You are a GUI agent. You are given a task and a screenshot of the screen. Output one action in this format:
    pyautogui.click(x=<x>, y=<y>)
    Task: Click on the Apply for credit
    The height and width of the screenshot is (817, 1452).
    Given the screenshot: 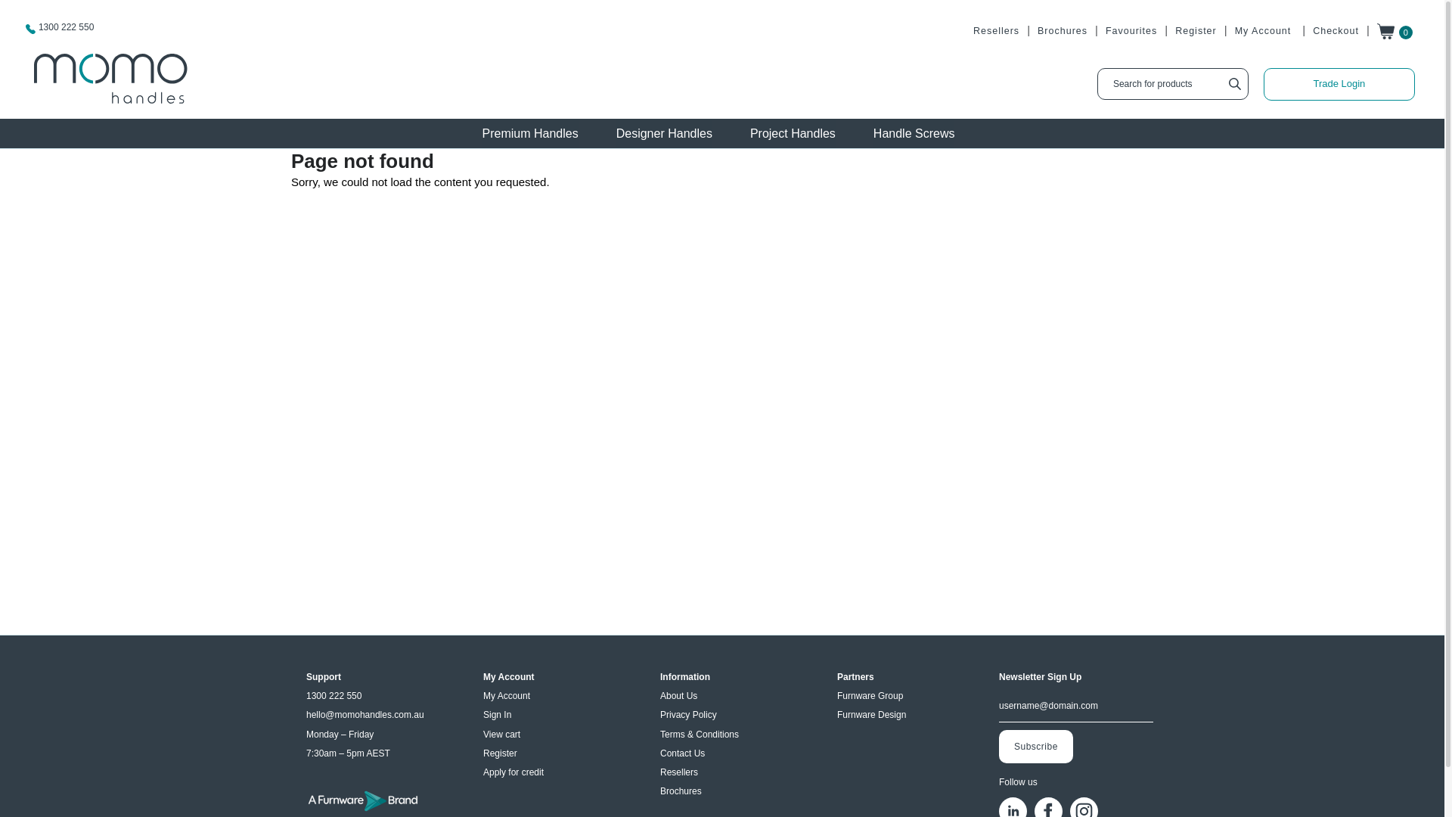 What is the action you would take?
    pyautogui.click(x=513, y=772)
    